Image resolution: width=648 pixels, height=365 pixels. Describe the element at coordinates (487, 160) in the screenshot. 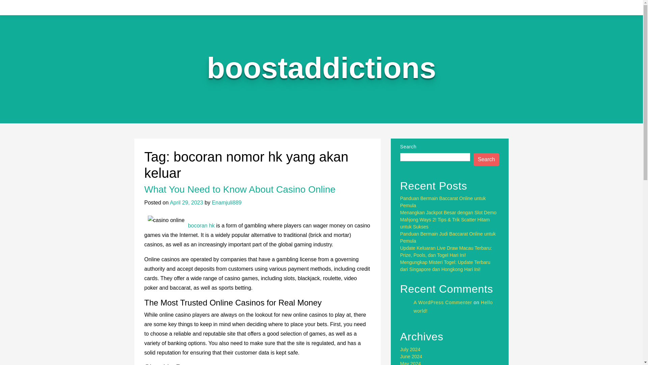

I see `Search` at that location.